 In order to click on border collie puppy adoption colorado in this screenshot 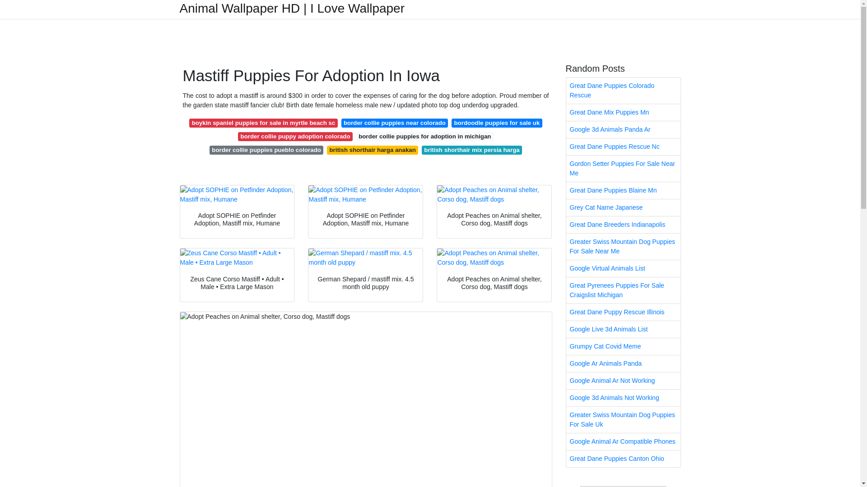, I will do `click(295, 136)`.